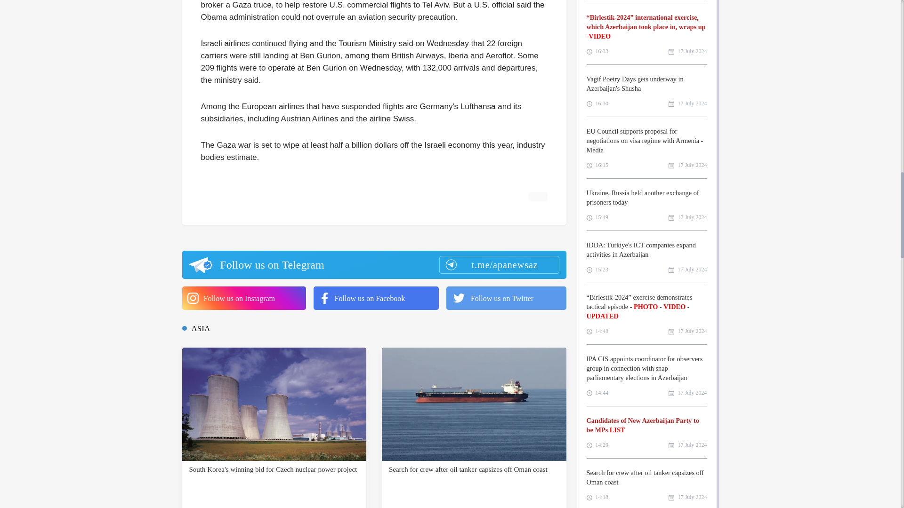 The image size is (904, 508). Describe the element at coordinates (243, 298) in the screenshot. I see `Follow us on Instagram` at that location.